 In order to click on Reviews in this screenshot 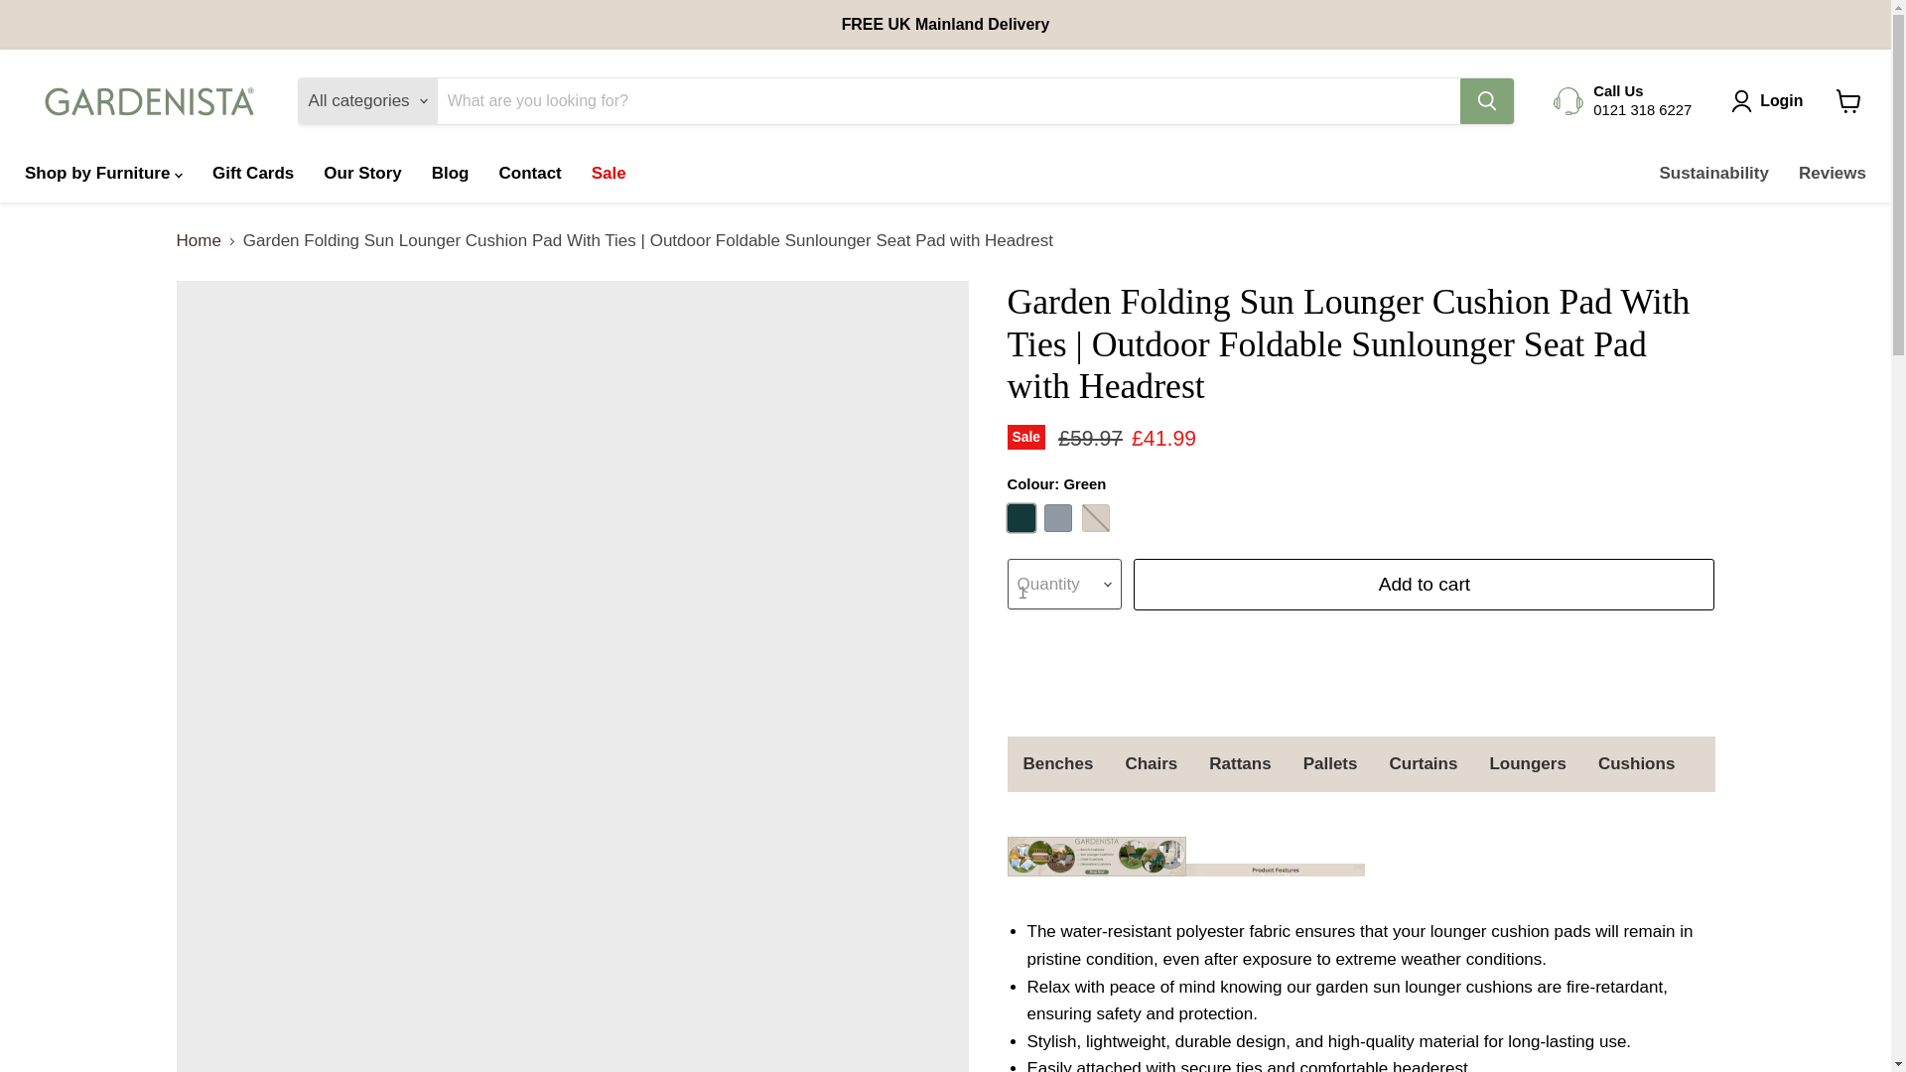, I will do `click(1833, 173)`.